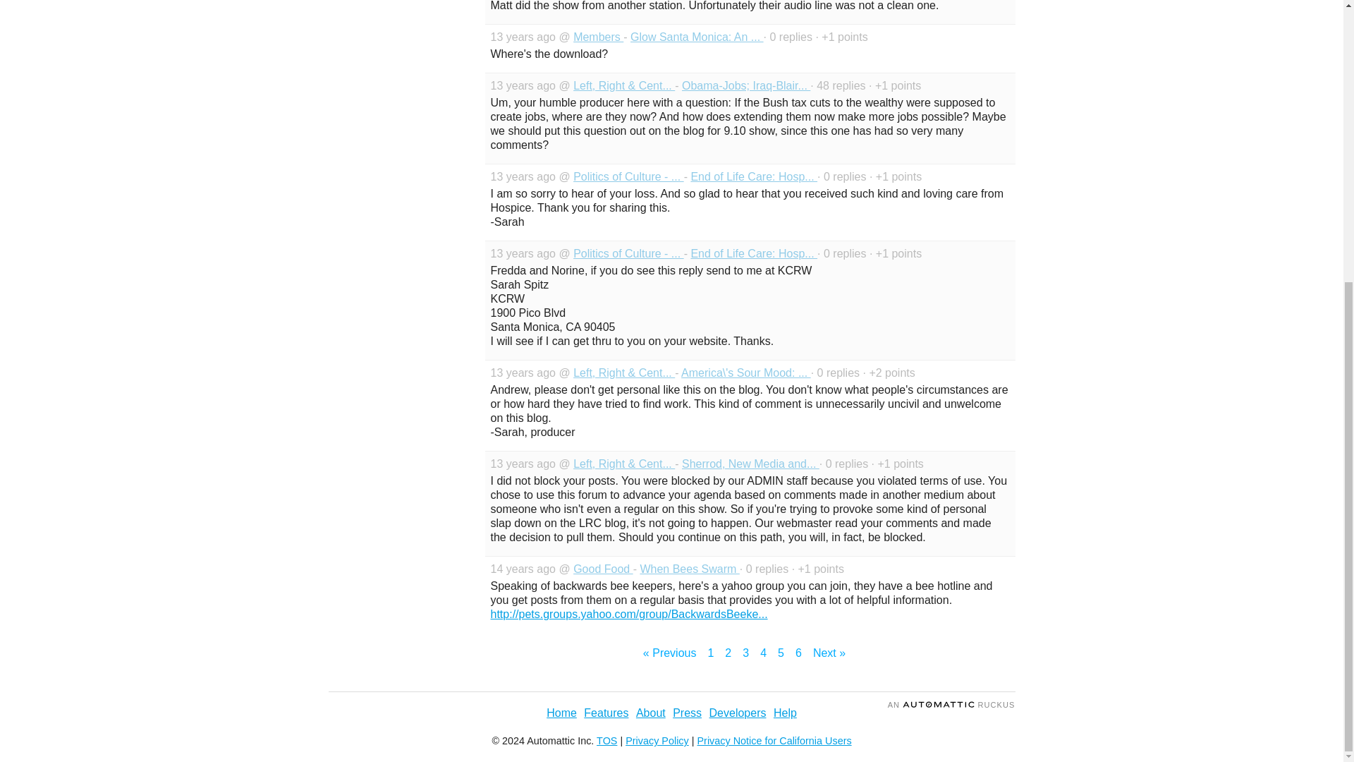  I want to click on Obama-Jobs; Iraq-Blair..., so click(746, 85).